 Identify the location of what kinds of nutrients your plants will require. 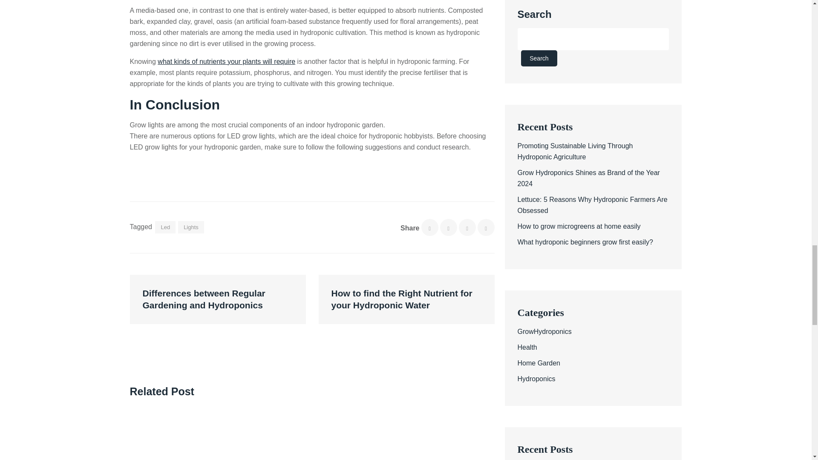
(227, 61).